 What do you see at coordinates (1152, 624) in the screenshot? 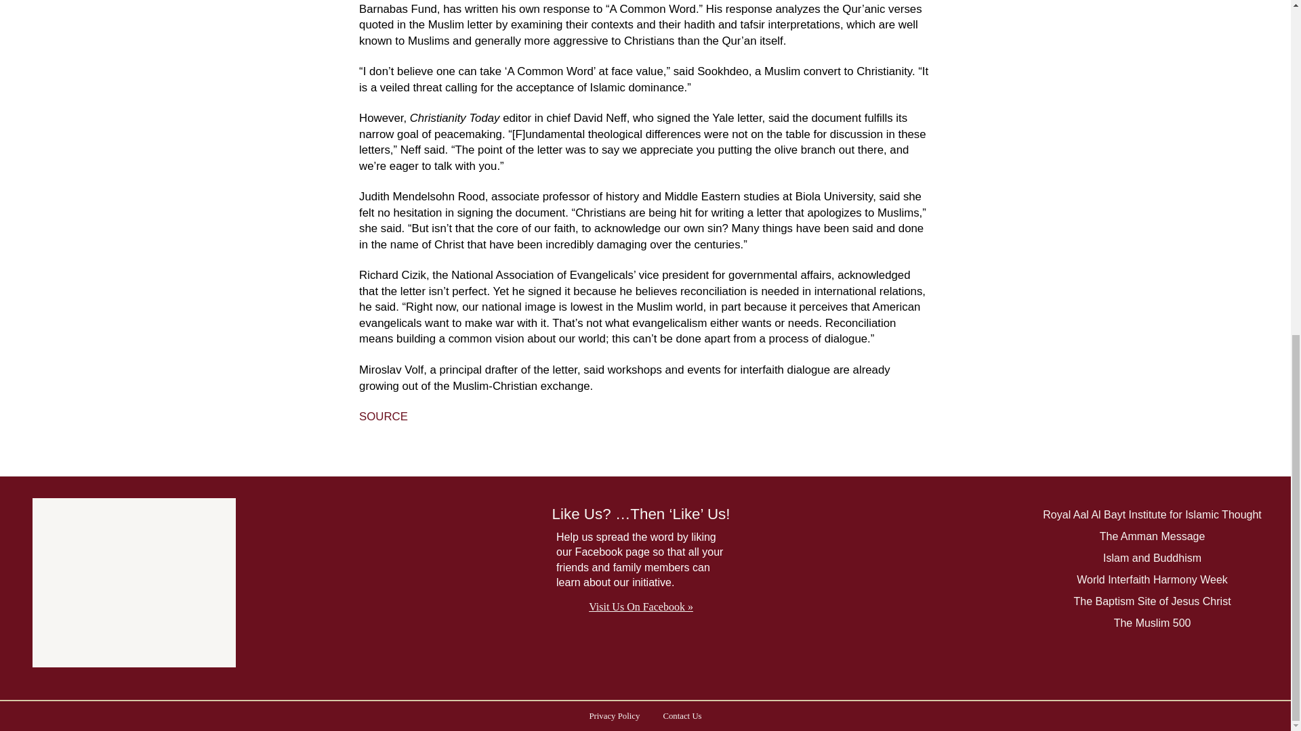
I see `The Muslim 500` at bounding box center [1152, 624].